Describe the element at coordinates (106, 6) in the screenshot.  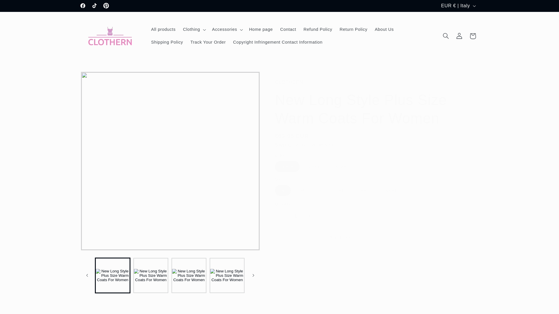
I see `Pinterest` at that location.